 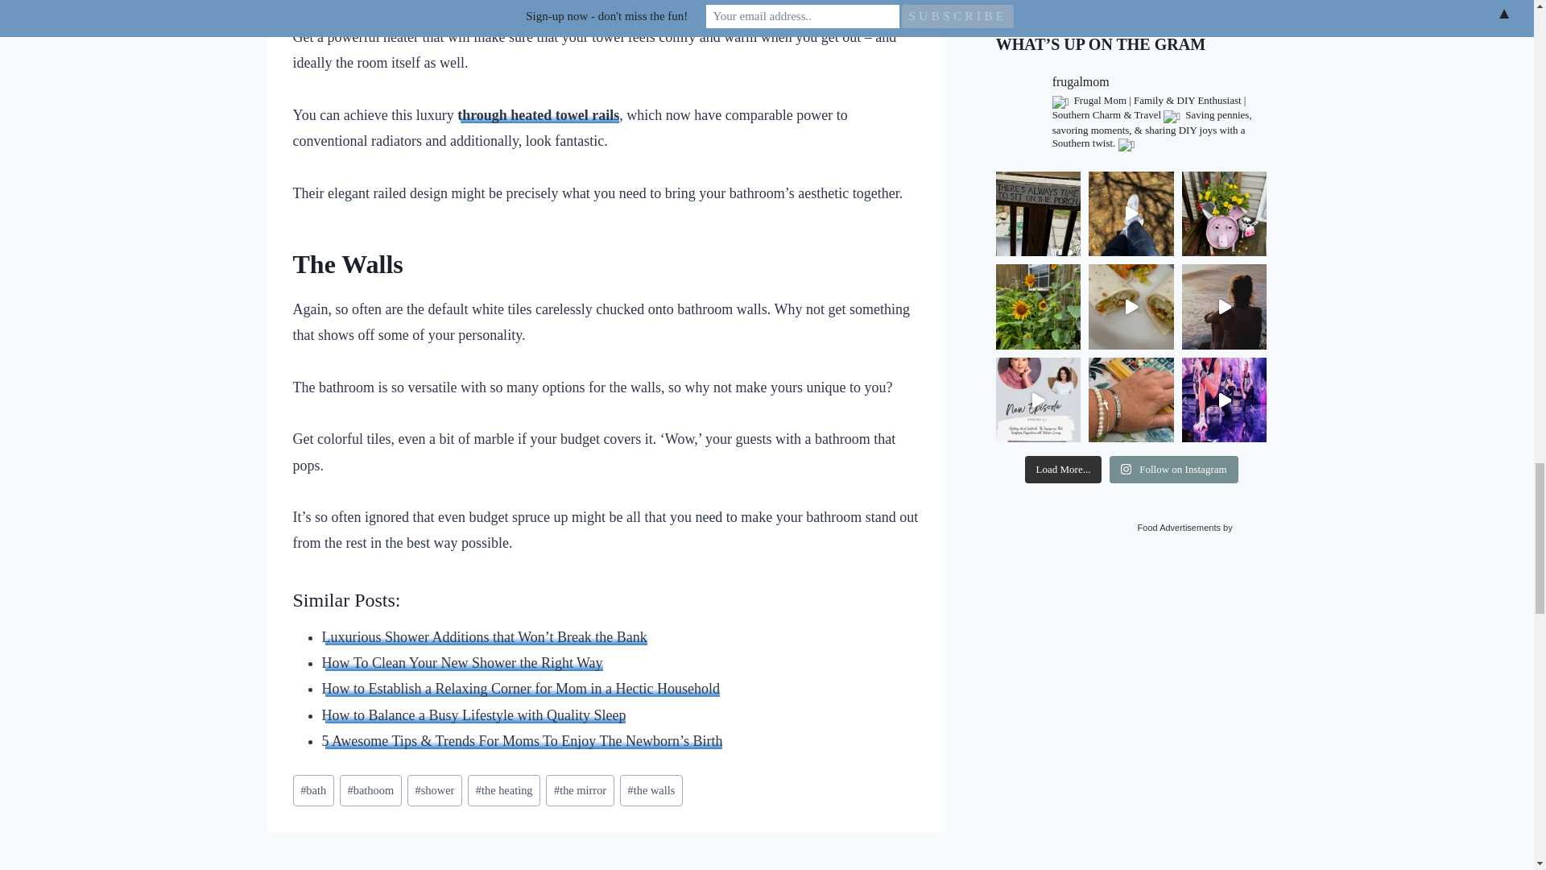 What do you see at coordinates (370, 791) in the screenshot?
I see `bathoom` at bounding box center [370, 791].